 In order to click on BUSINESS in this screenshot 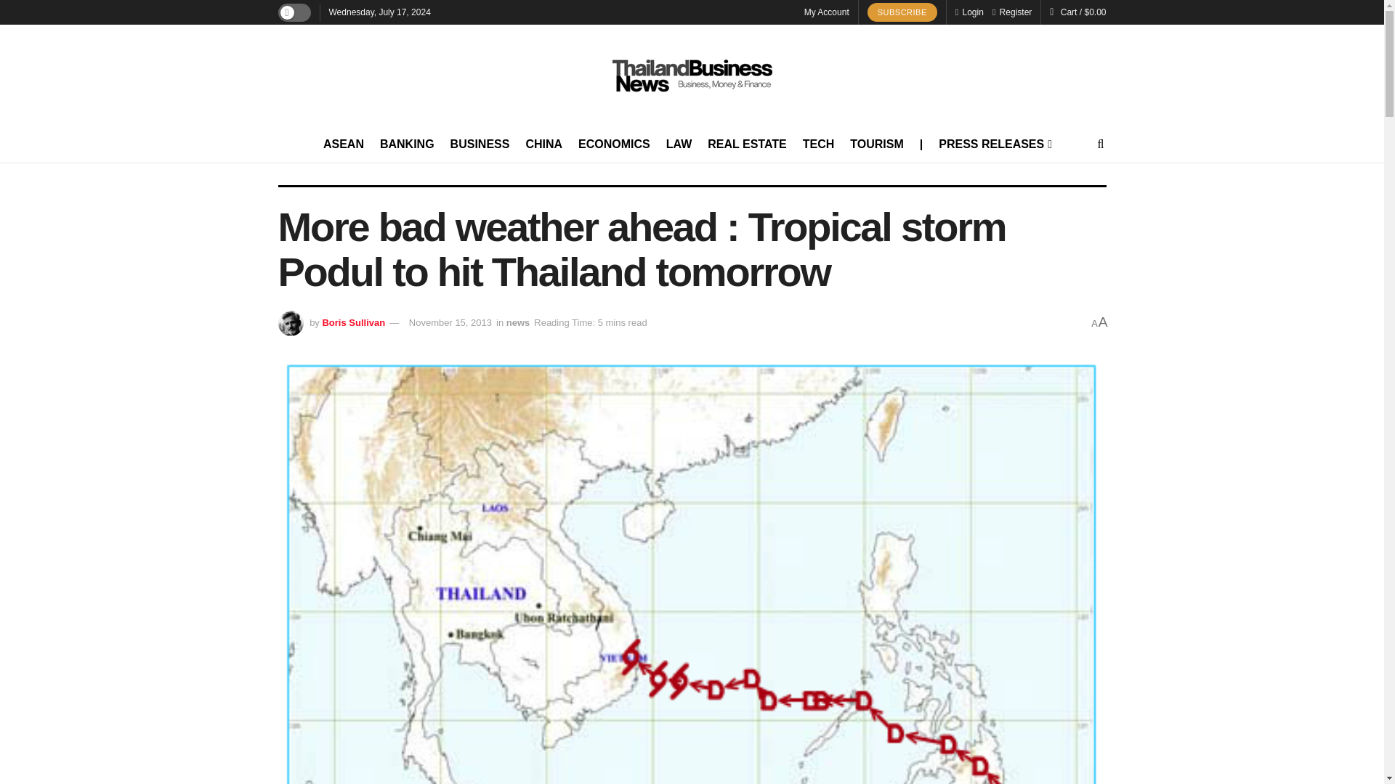, I will do `click(480, 144)`.